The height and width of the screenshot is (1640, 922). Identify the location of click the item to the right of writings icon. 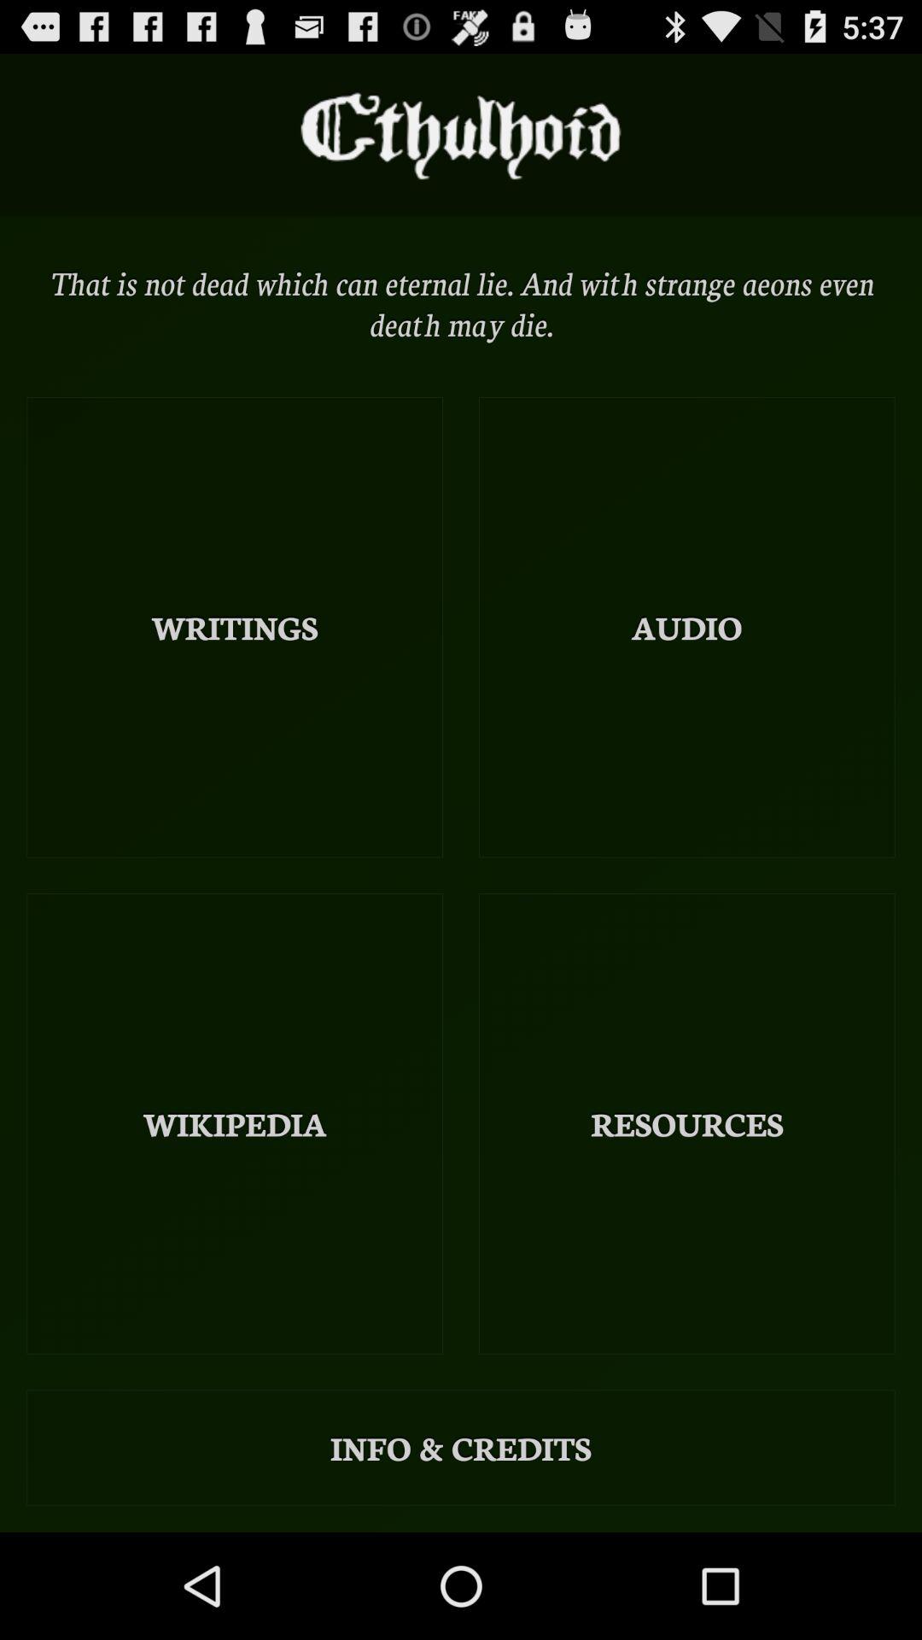
(686, 627).